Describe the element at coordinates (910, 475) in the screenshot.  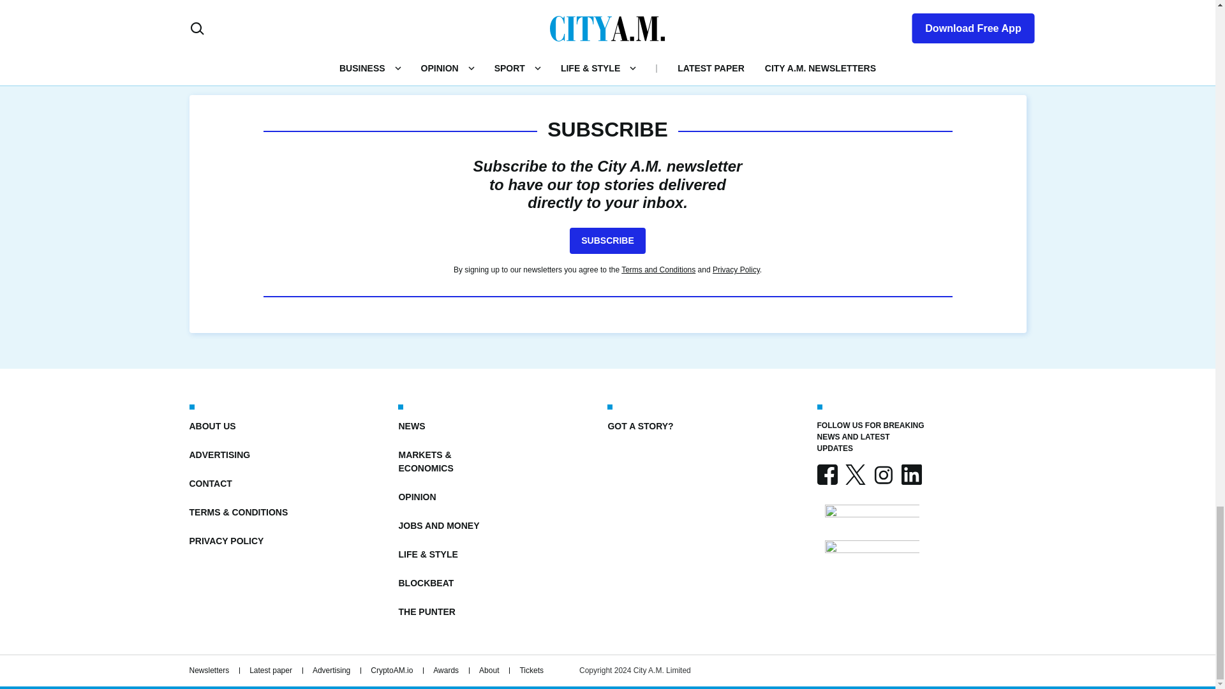
I see `LINKEDIN` at that location.